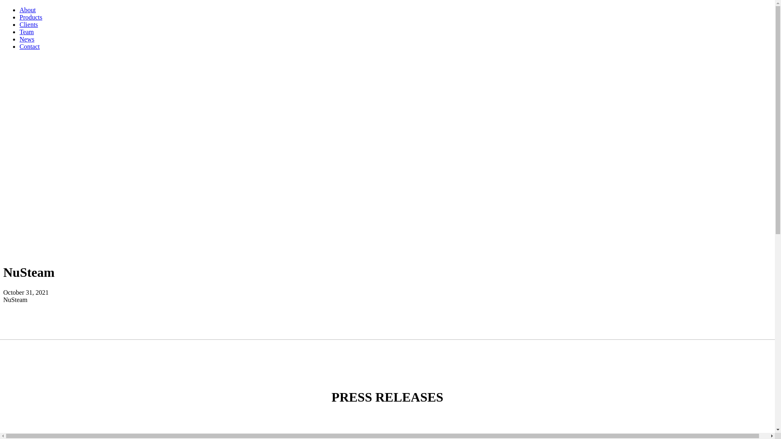 The image size is (781, 439). I want to click on Team, so click(395, 32).